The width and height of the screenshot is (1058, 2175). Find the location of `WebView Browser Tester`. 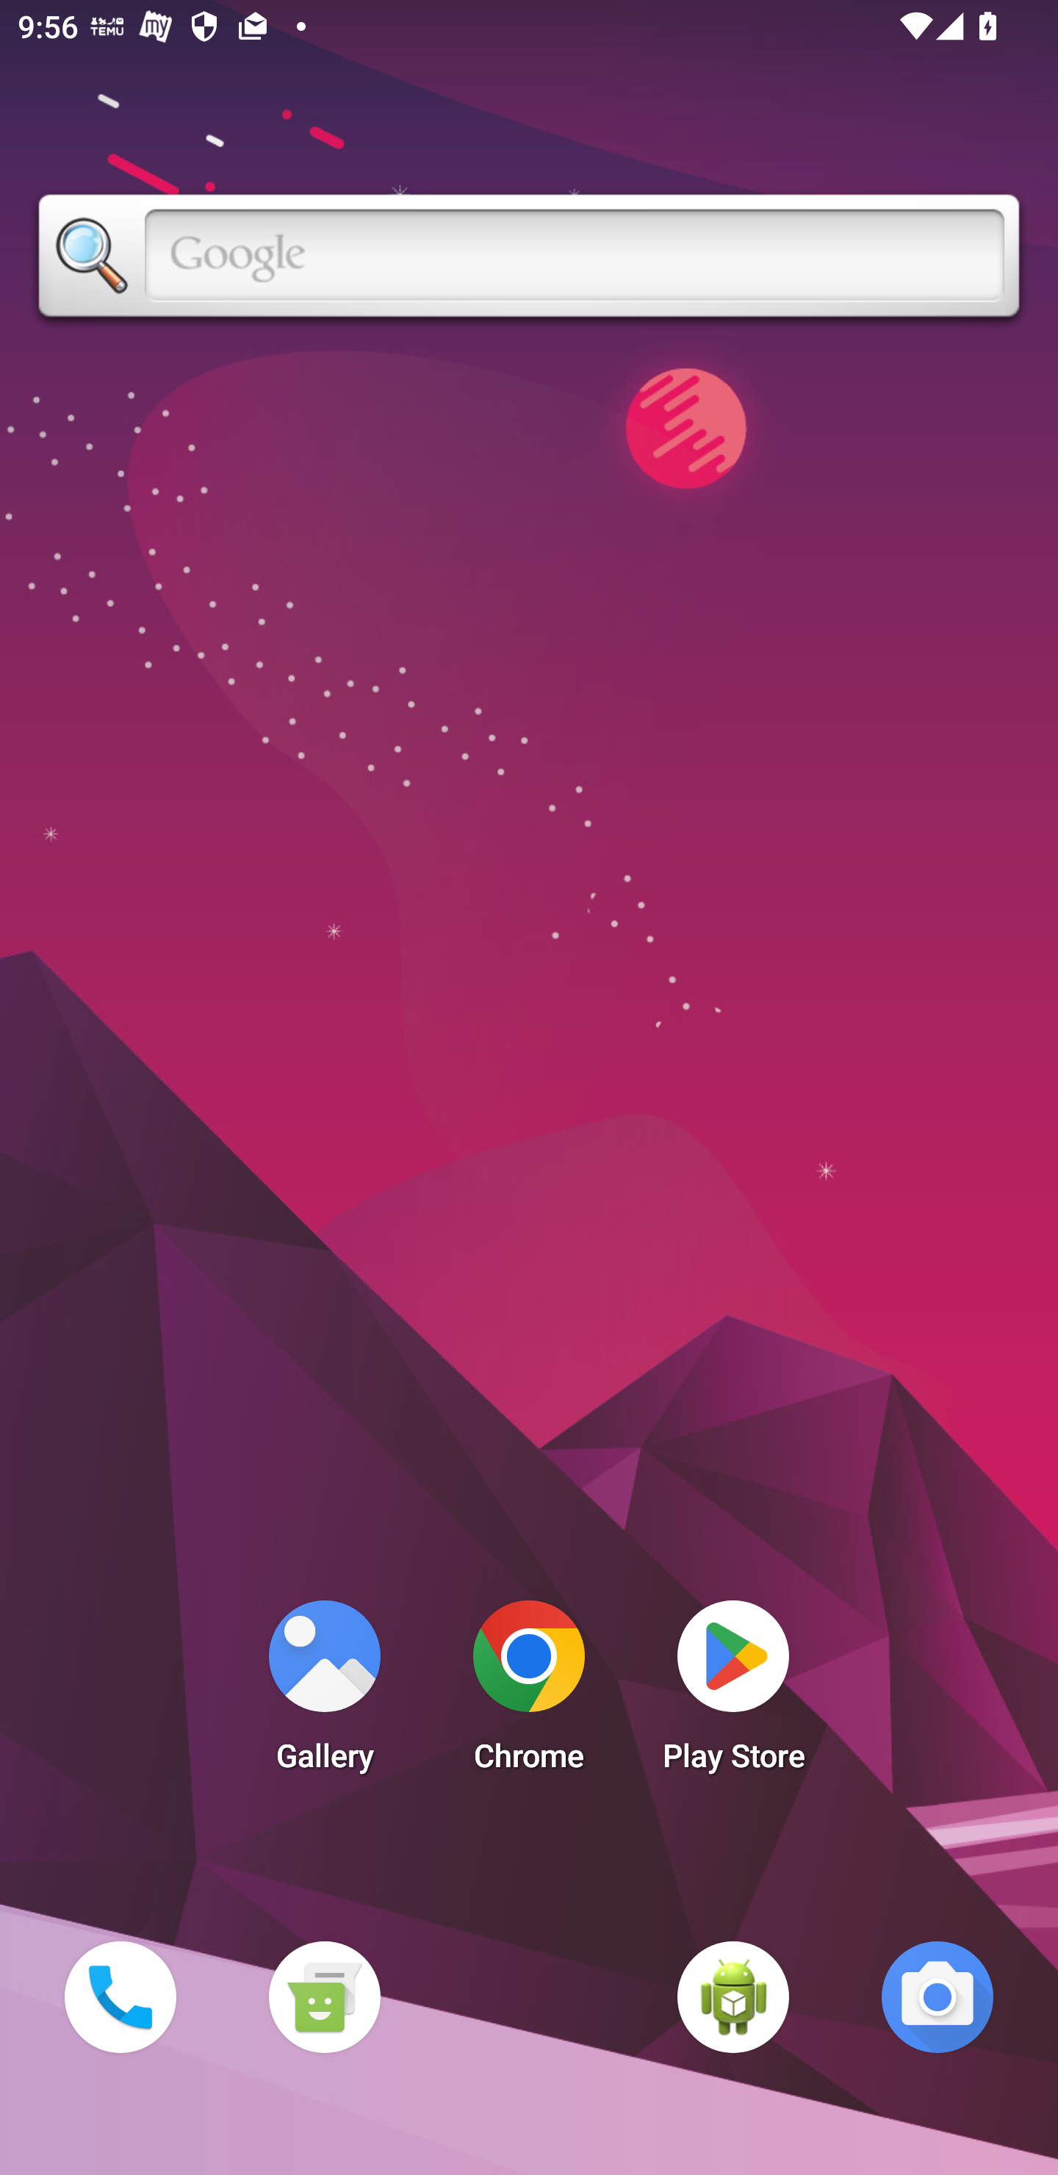

WebView Browser Tester is located at coordinates (733, 1996).